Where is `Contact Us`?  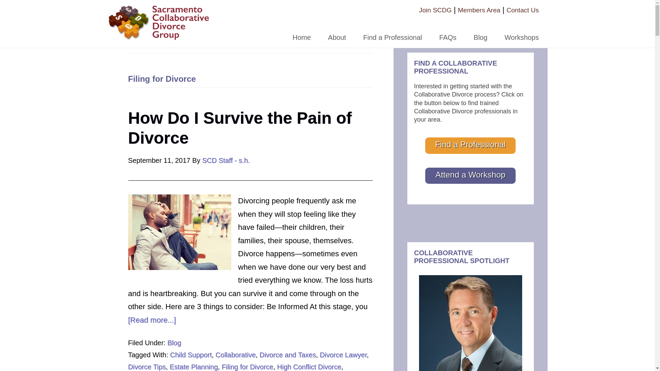
Contact Us is located at coordinates (523, 10).